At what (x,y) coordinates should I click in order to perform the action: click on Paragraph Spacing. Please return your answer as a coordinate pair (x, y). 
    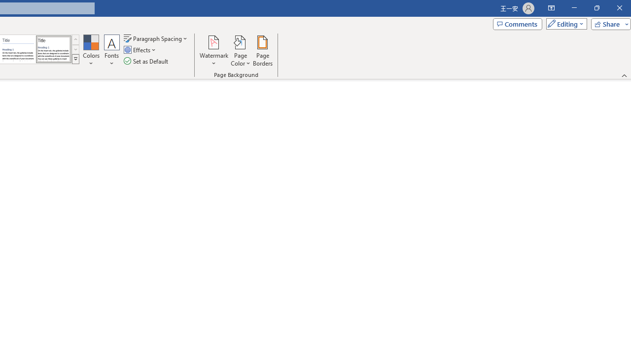
    Looking at the image, I should click on (156, 38).